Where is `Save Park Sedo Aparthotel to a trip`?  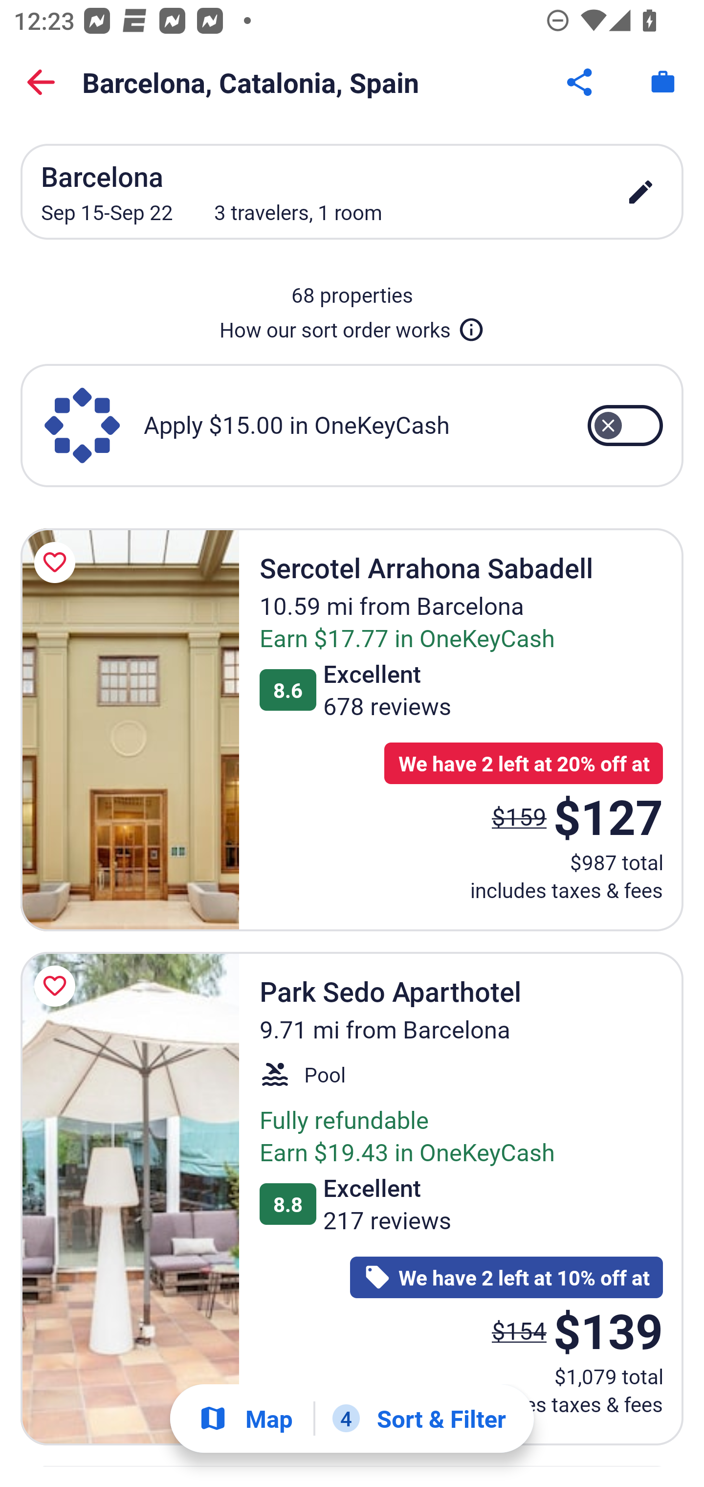 Save Park Sedo Aparthotel to a trip is located at coordinates (58, 986).